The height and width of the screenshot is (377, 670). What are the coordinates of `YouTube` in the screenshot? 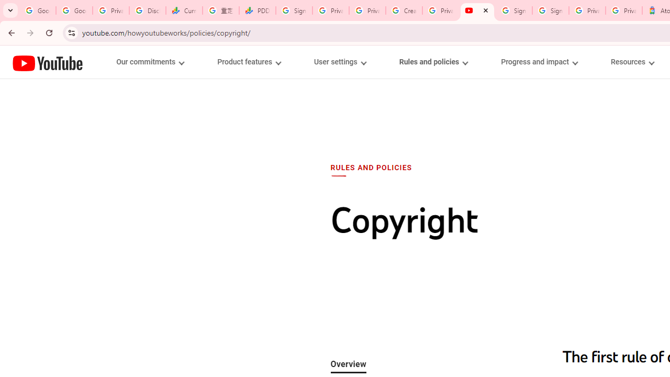 It's located at (48, 63).